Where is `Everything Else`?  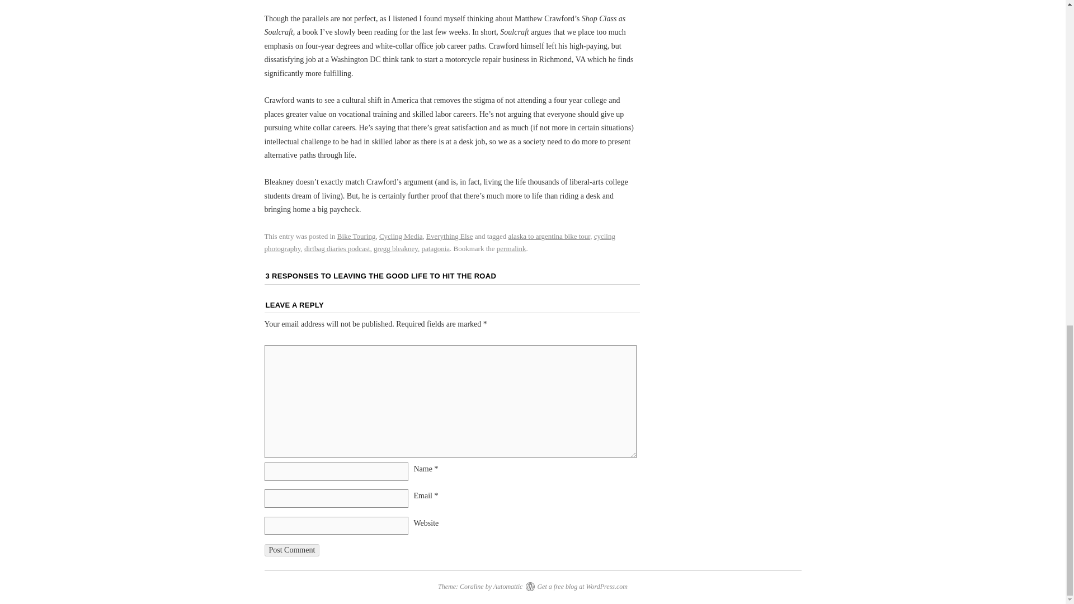 Everything Else is located at coordinates (449, 236).